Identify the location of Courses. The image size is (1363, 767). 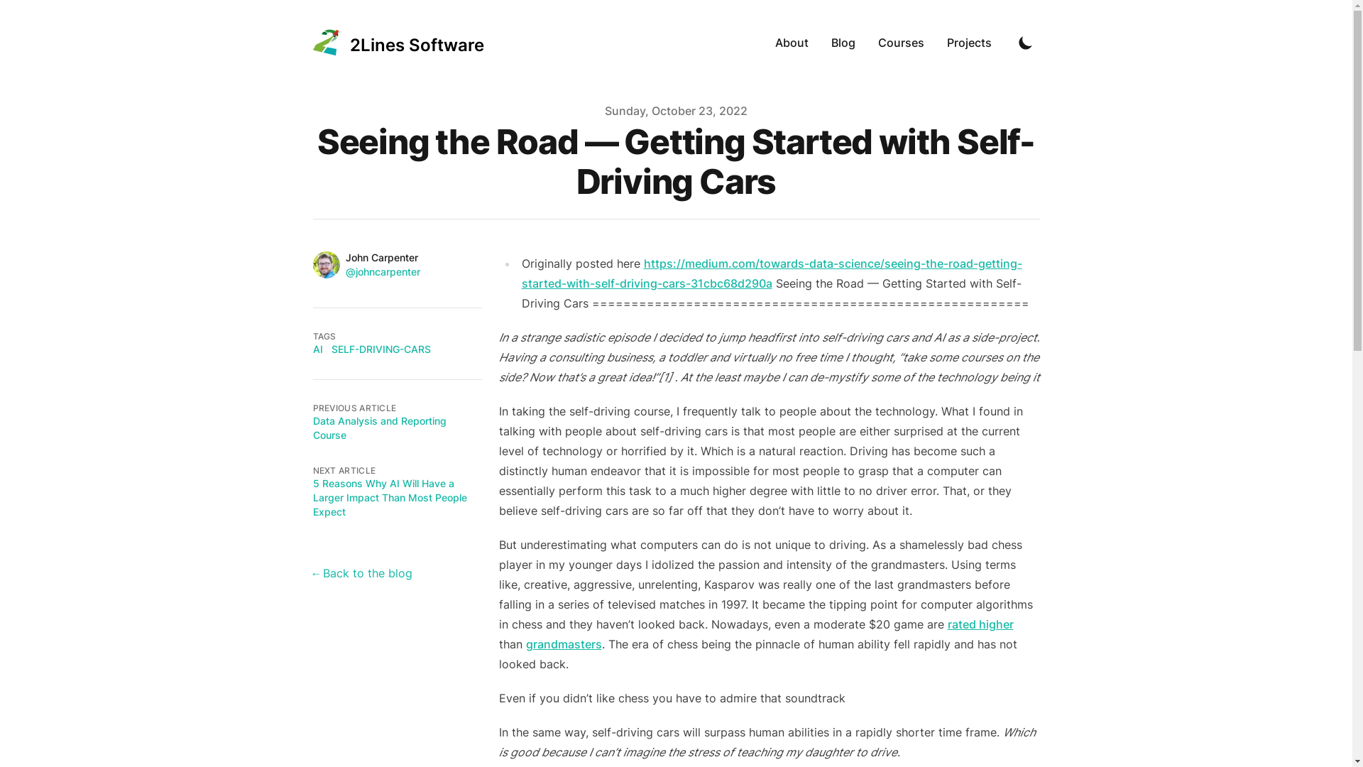
(900, 43).